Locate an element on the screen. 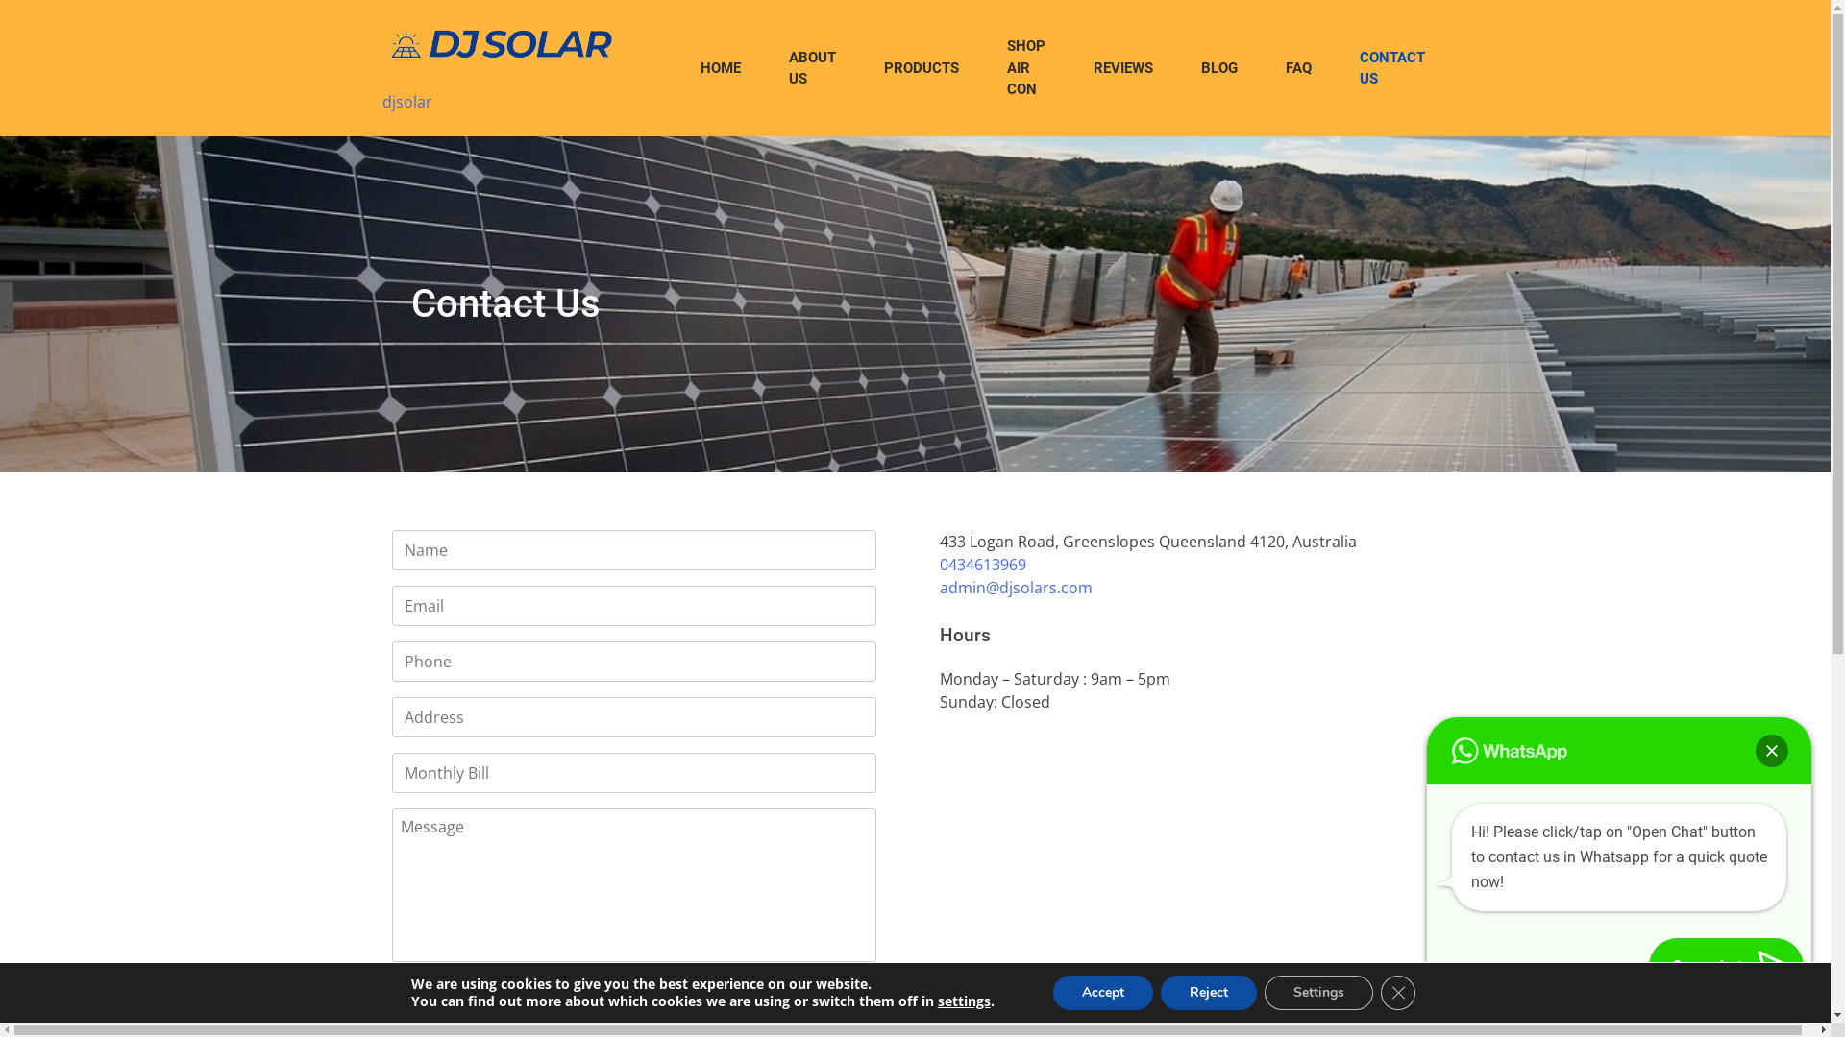 Image resolution: width=1845 pixels, height=1037 pixels. djsolar is located at coordinates (407, 102).